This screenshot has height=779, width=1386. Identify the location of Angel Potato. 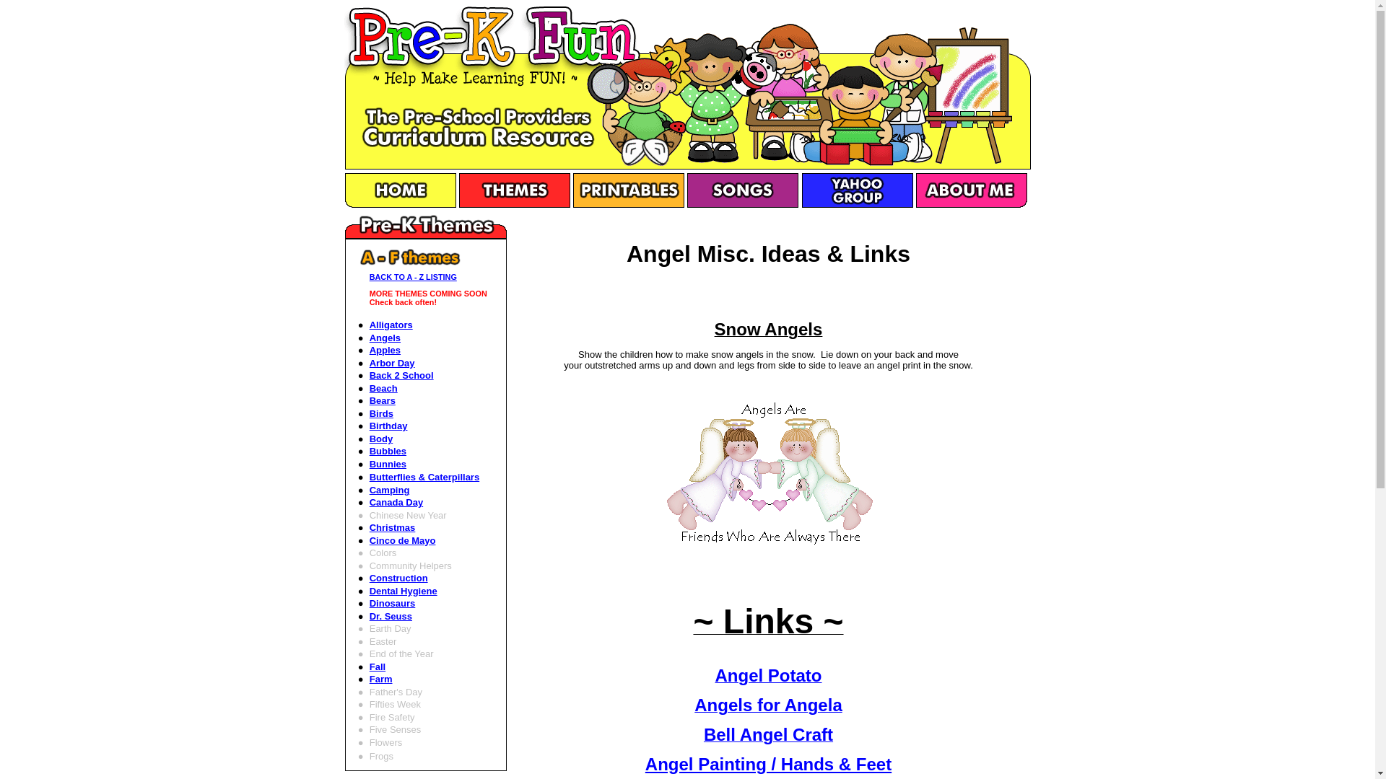
(768, 678).